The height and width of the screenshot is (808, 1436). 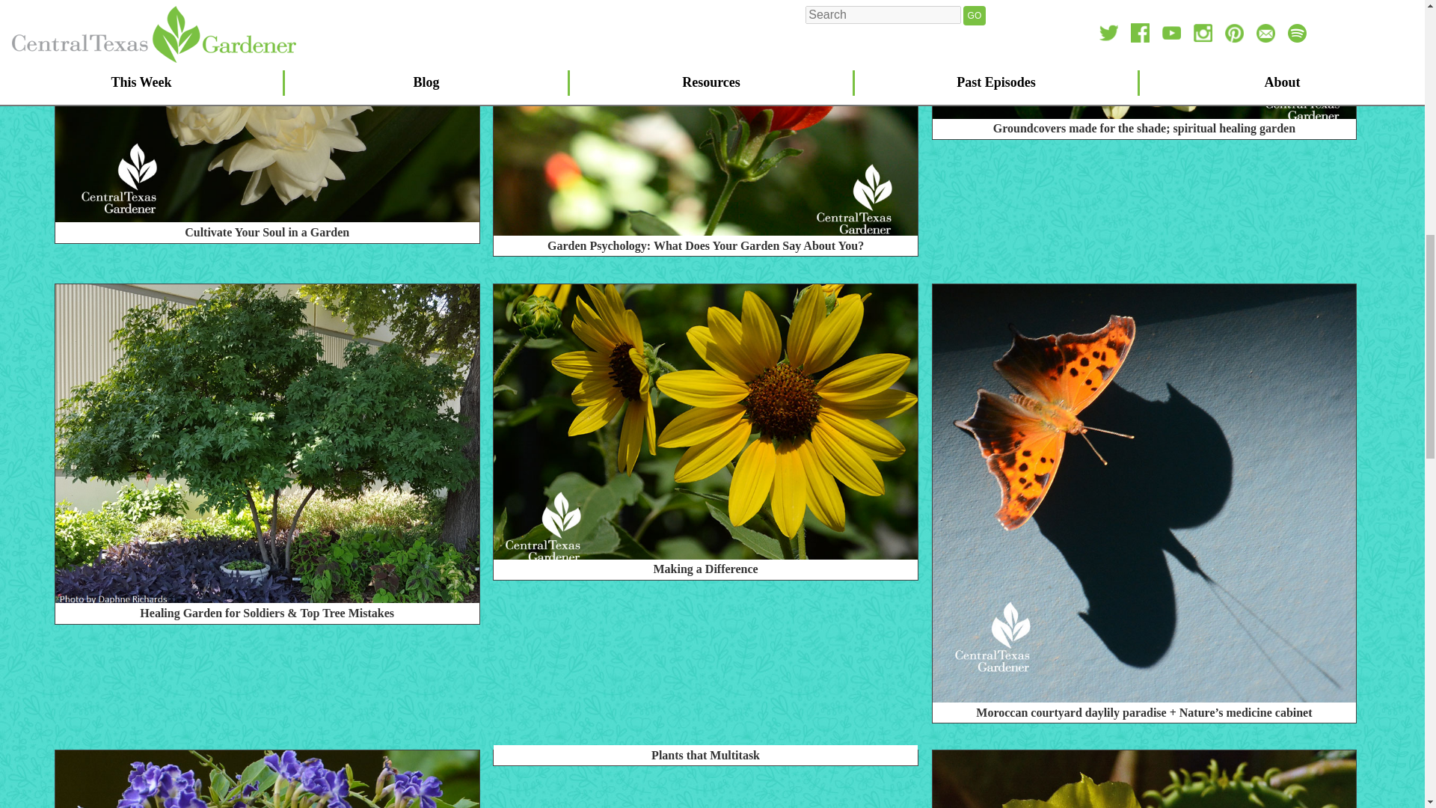 I want to click on Cultivate Your Soul in a Garden, so click(x=268, y=236).